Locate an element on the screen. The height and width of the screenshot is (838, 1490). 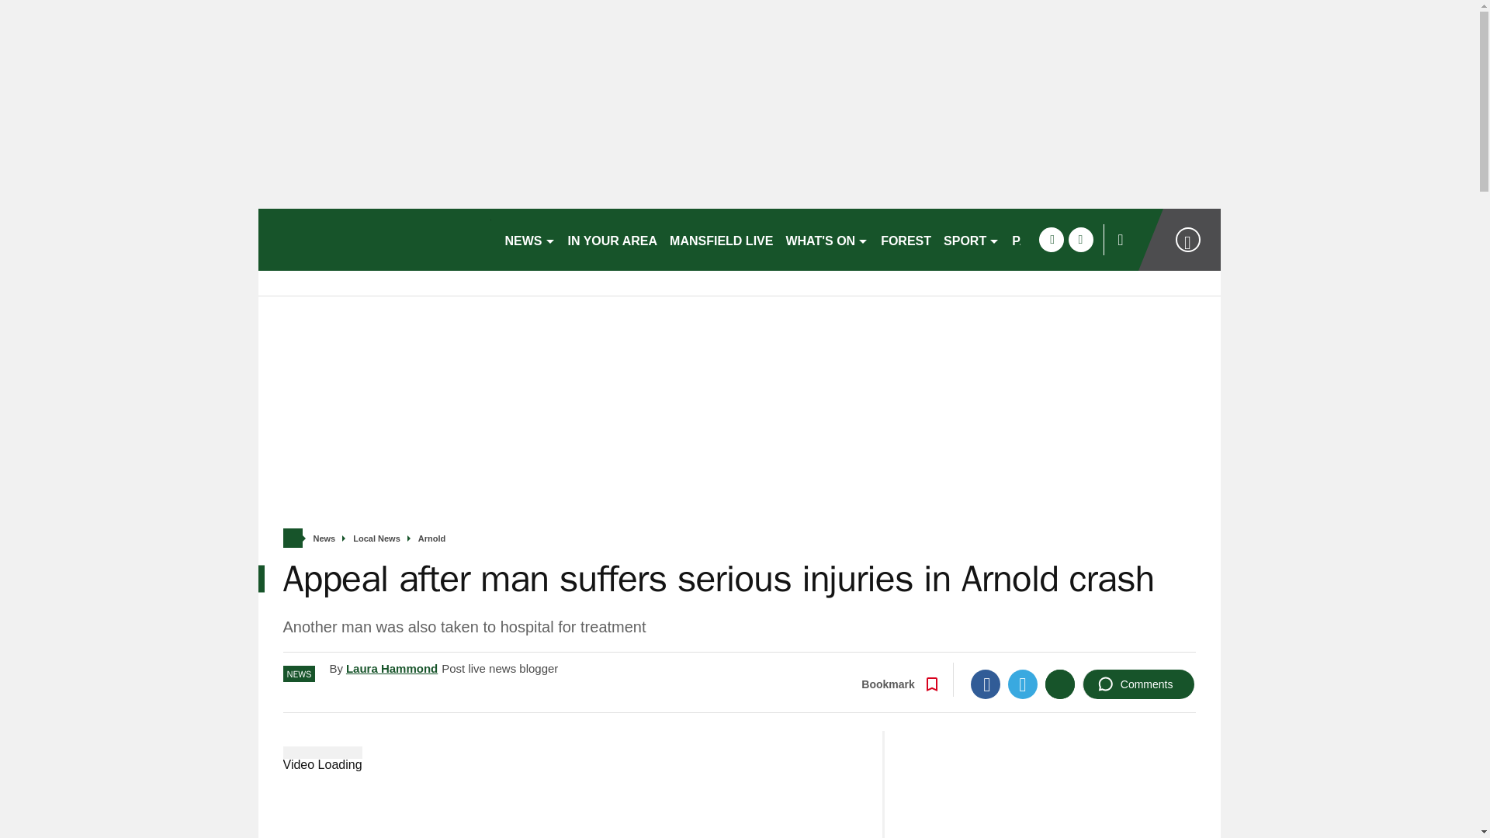
SPORT is located at coordinates (972, 239).